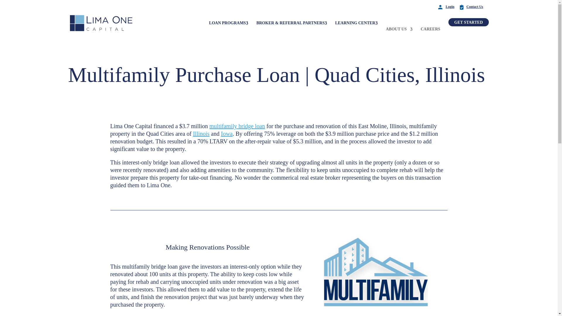  What do you see at coordinates (475, 7) in the screenshot?
I see `Contact Us` at bounding box center [475, 7].